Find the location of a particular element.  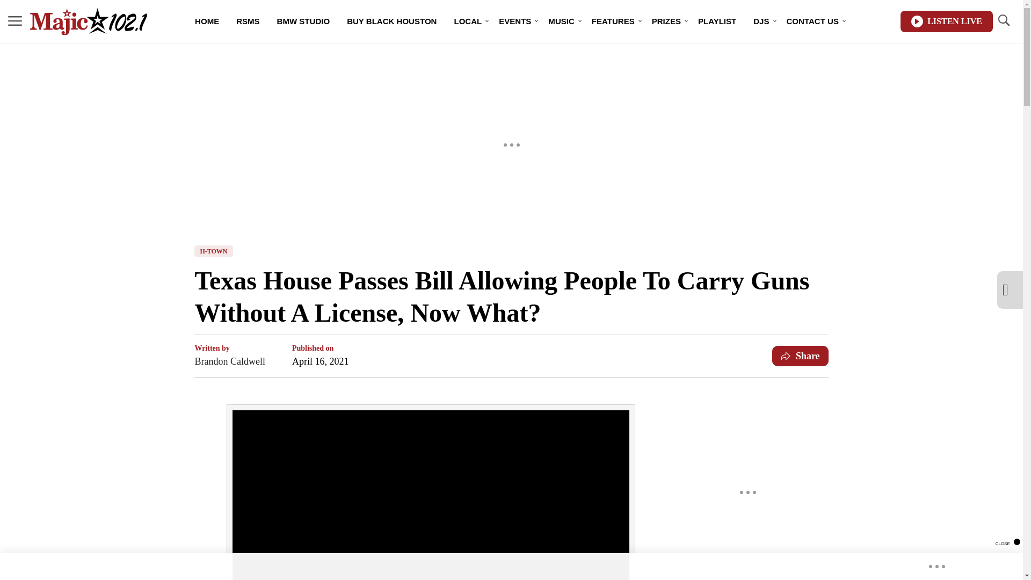

PLAYLIST is located at coordinates (717, 21).